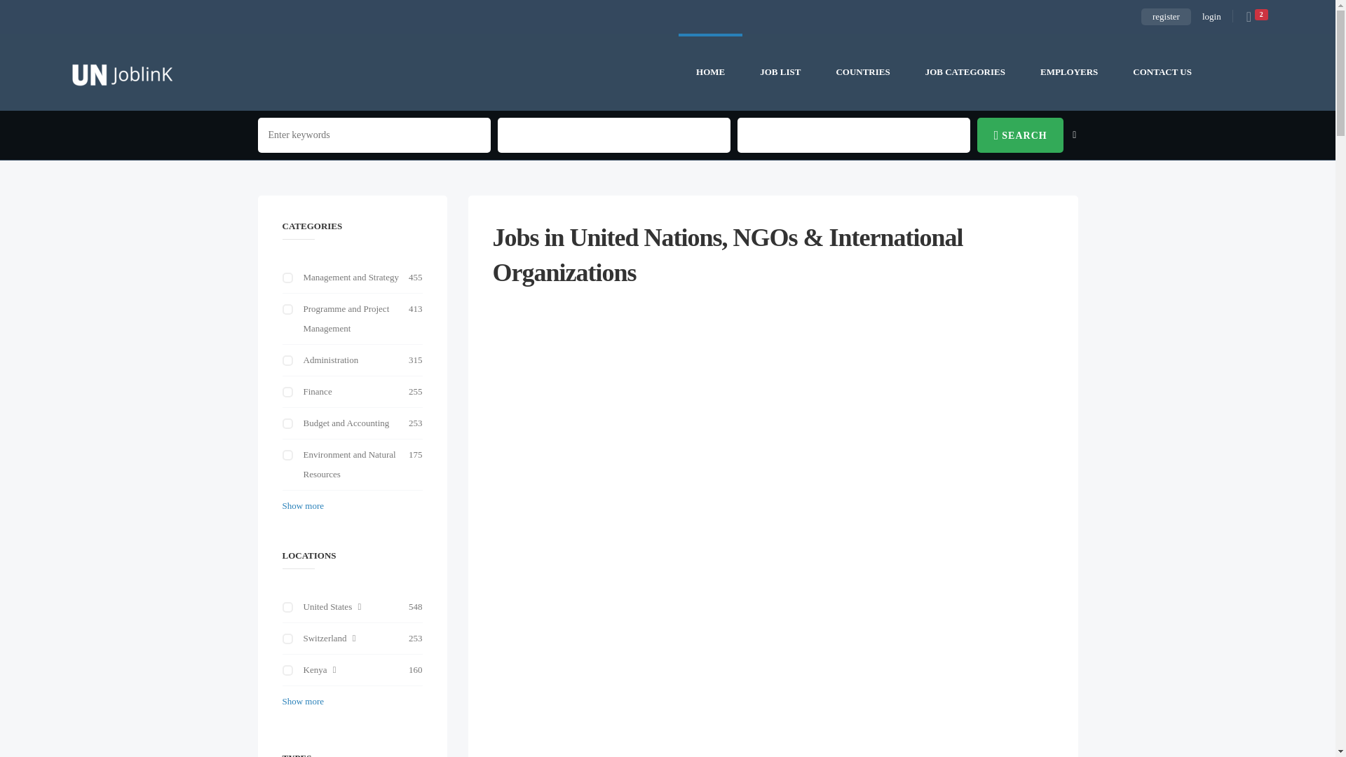 This screenshot has width=1346, height=757. I want to click on login, so click(1211, 16).